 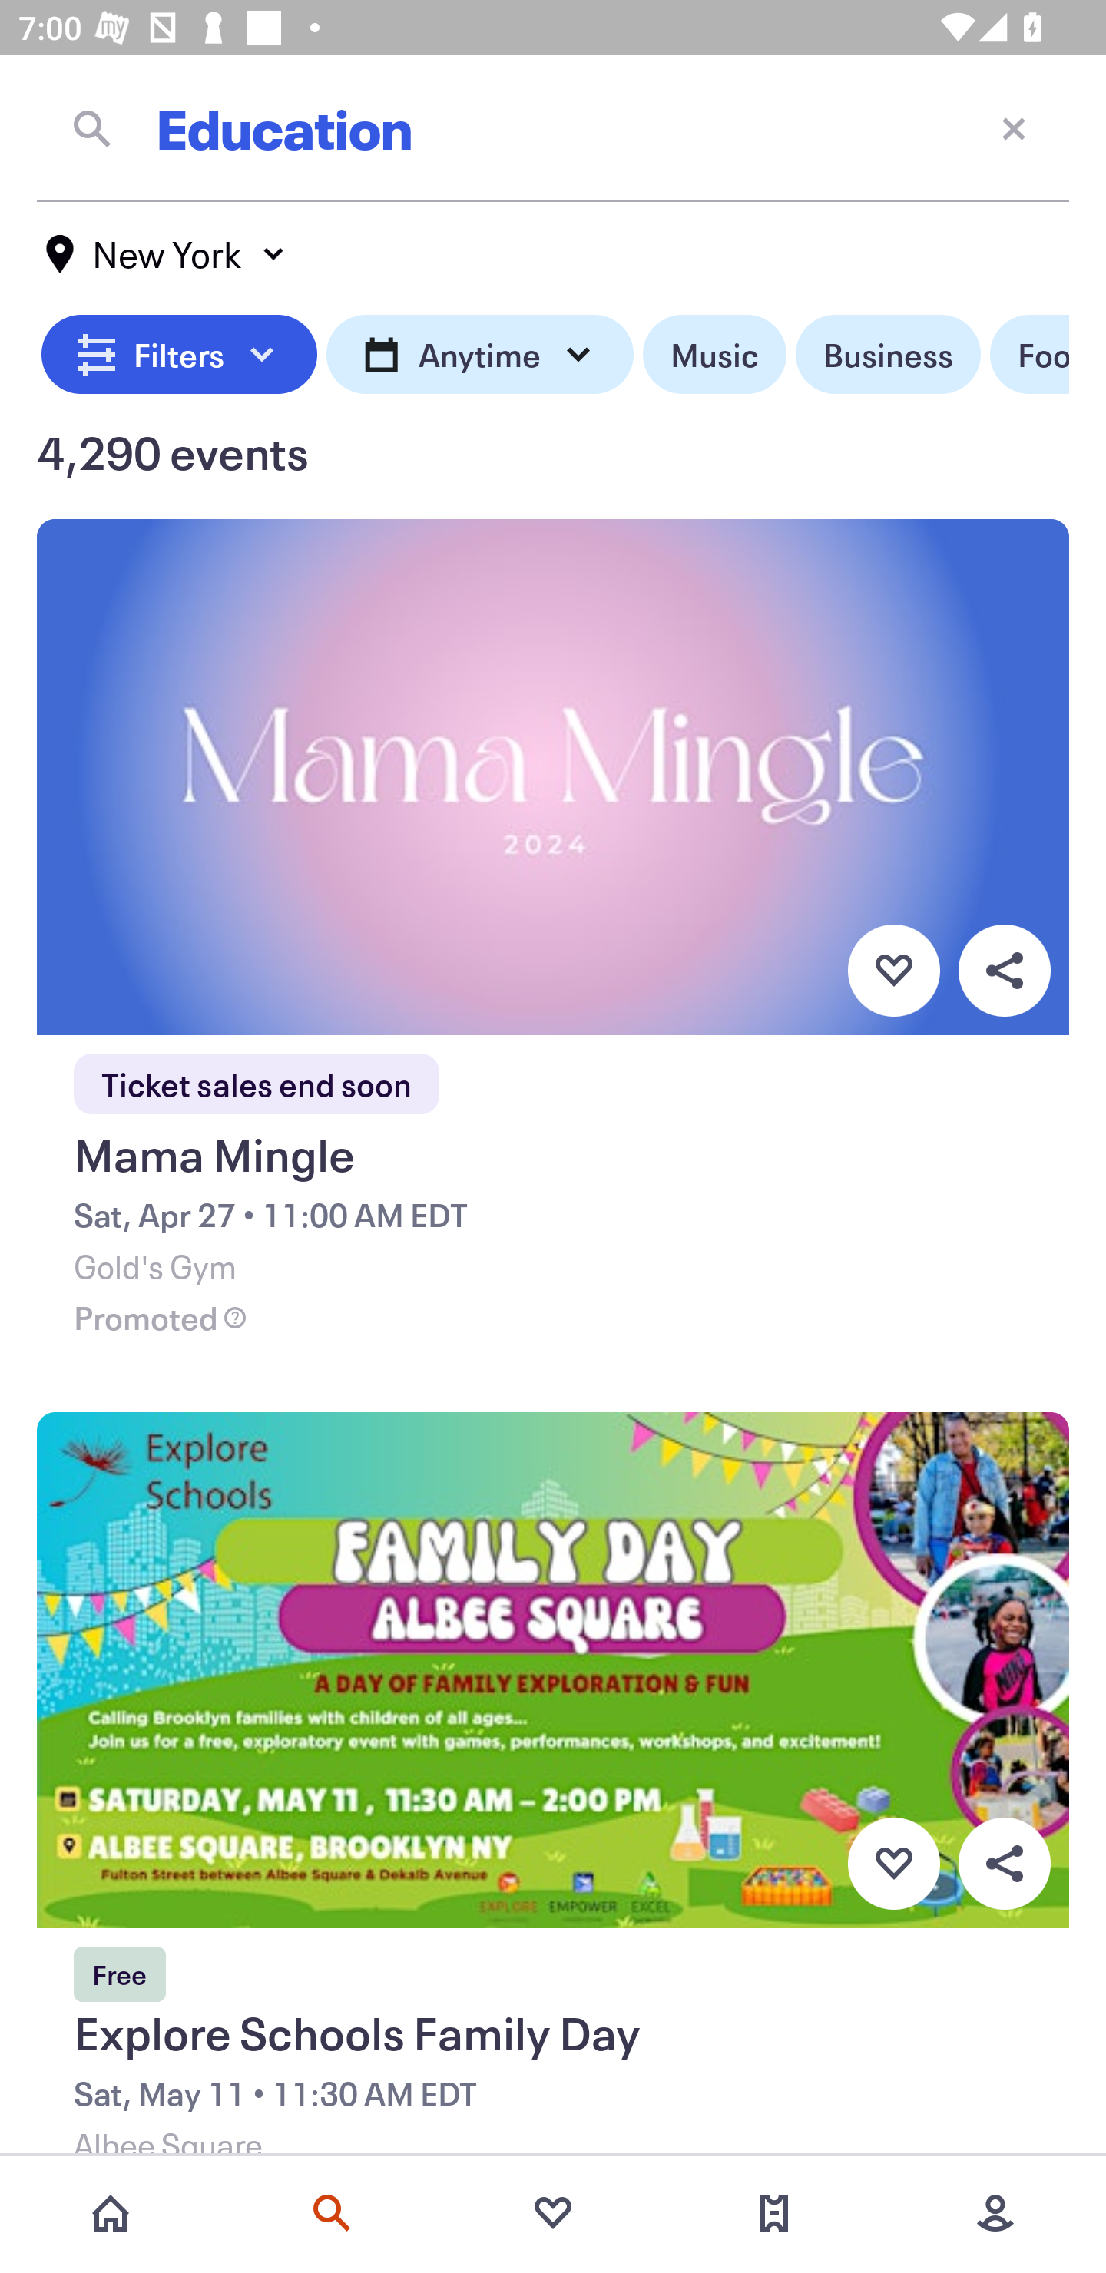 What do you see at coordinates (995, 2213) in the screenshot?
I see `More` at bounding box center [995, 2213].